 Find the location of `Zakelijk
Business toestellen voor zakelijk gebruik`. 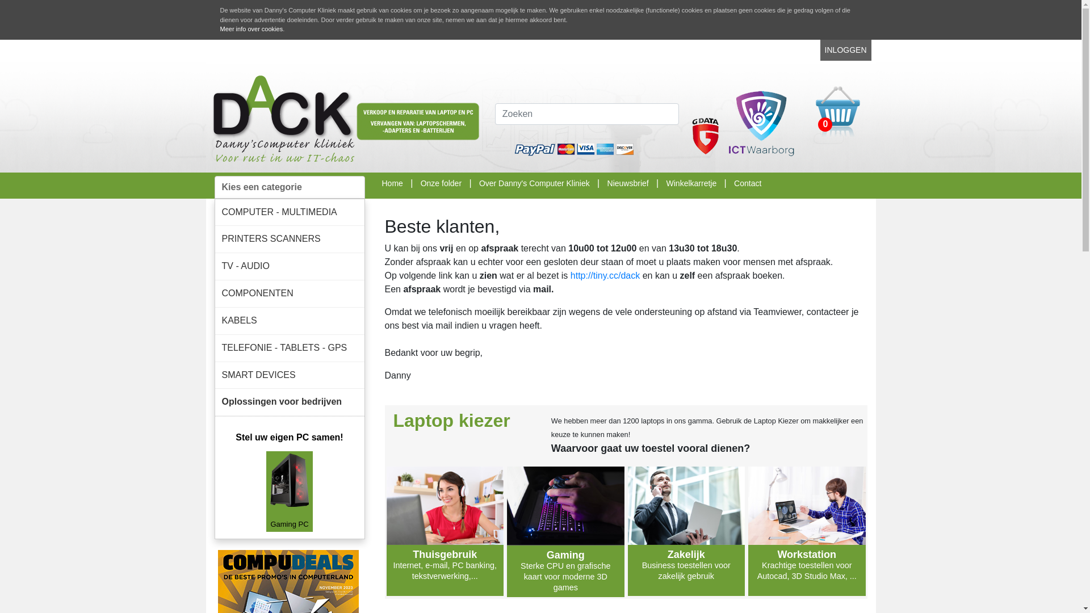

Zakelijk
Business toestellen voor zakelijk gebruik is located at coordinates (687, 531).